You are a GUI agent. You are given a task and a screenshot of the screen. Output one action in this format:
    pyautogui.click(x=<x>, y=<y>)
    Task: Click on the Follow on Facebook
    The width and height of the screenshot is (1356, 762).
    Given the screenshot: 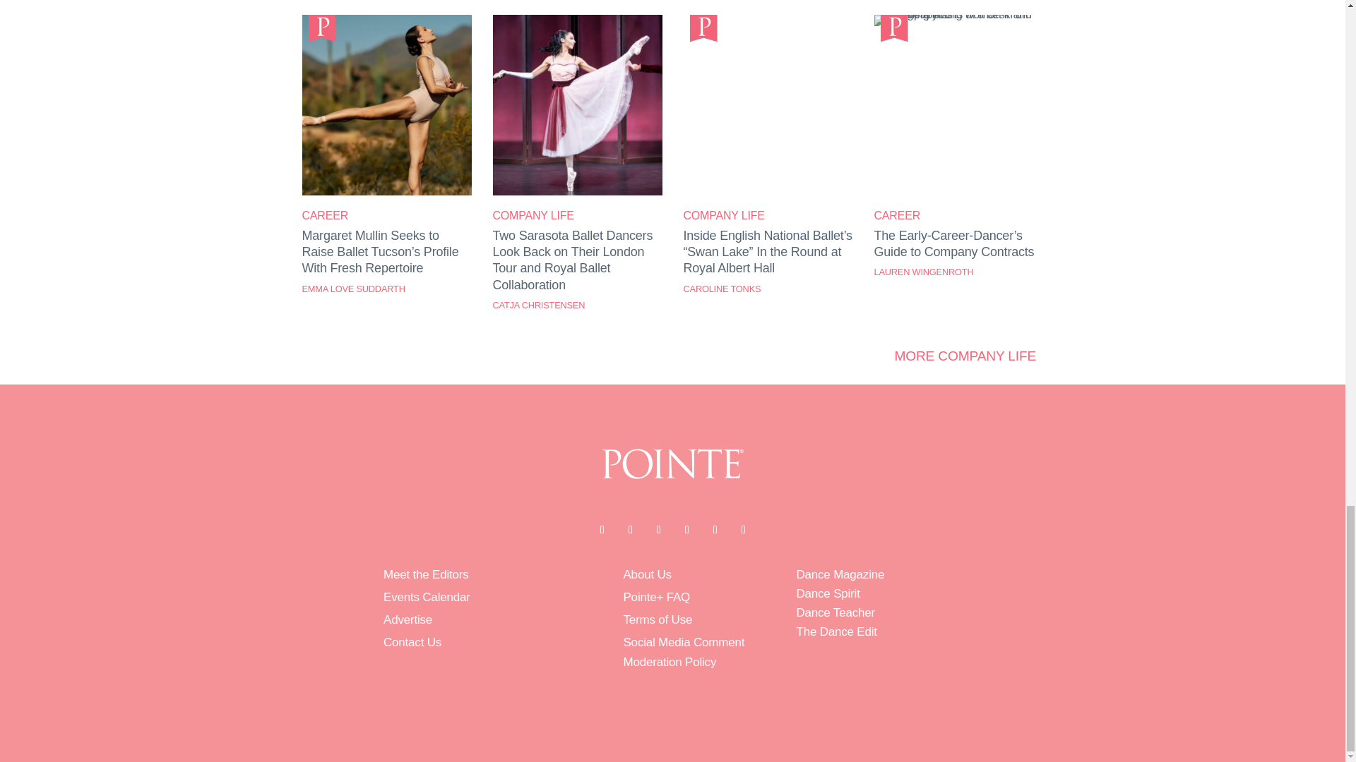 What is the action you would take?
    pyautogui.click(x=601, y=529)
    